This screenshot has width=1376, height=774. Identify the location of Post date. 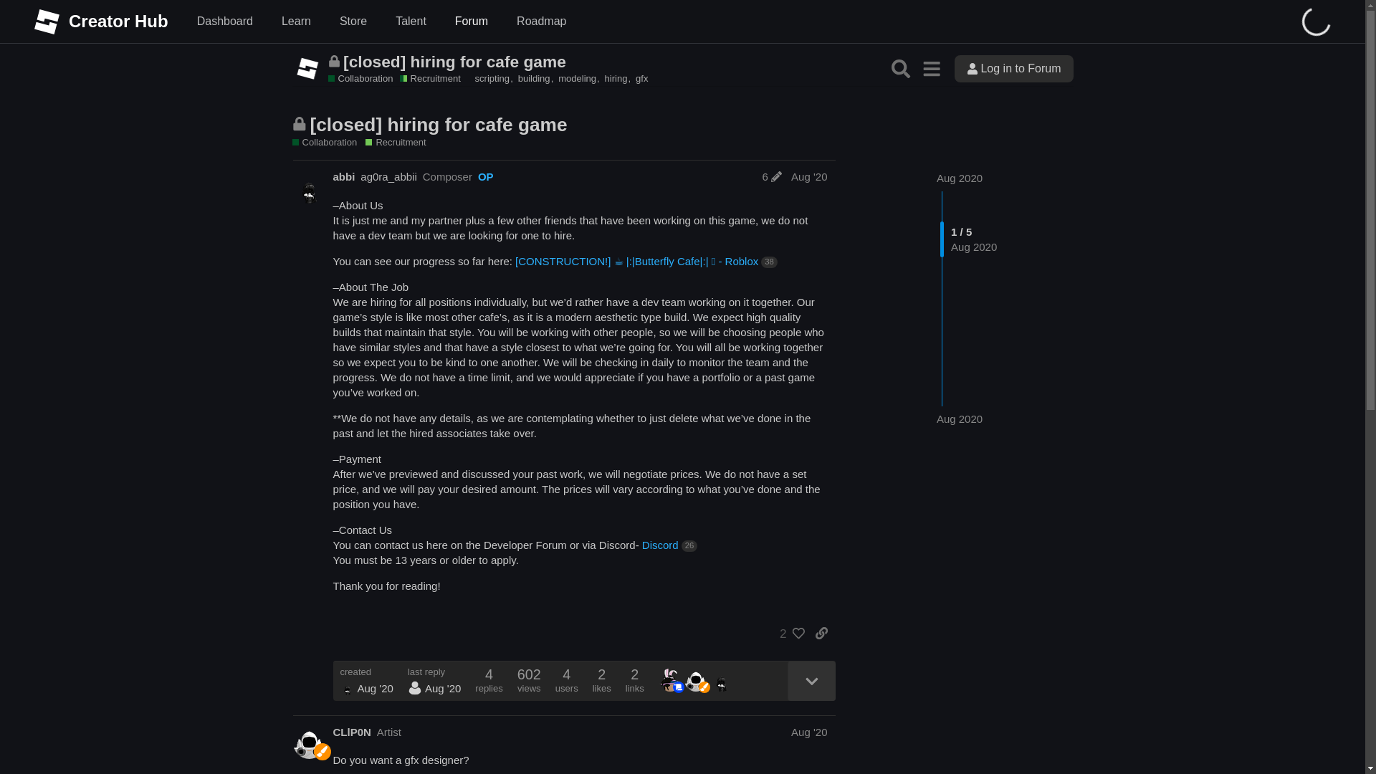
(808, 176).